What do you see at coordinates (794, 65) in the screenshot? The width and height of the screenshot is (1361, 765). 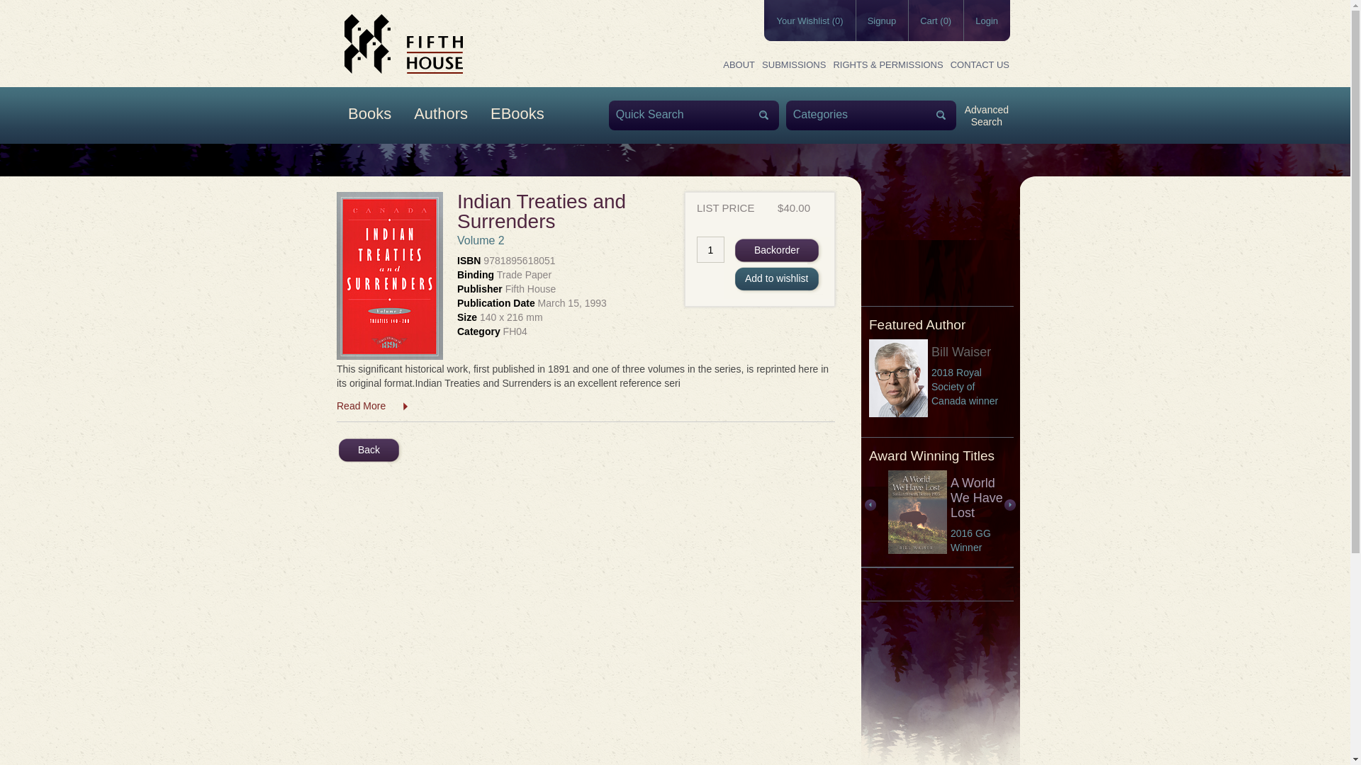 I see `ABOUT` at bounding box center [794, 65].